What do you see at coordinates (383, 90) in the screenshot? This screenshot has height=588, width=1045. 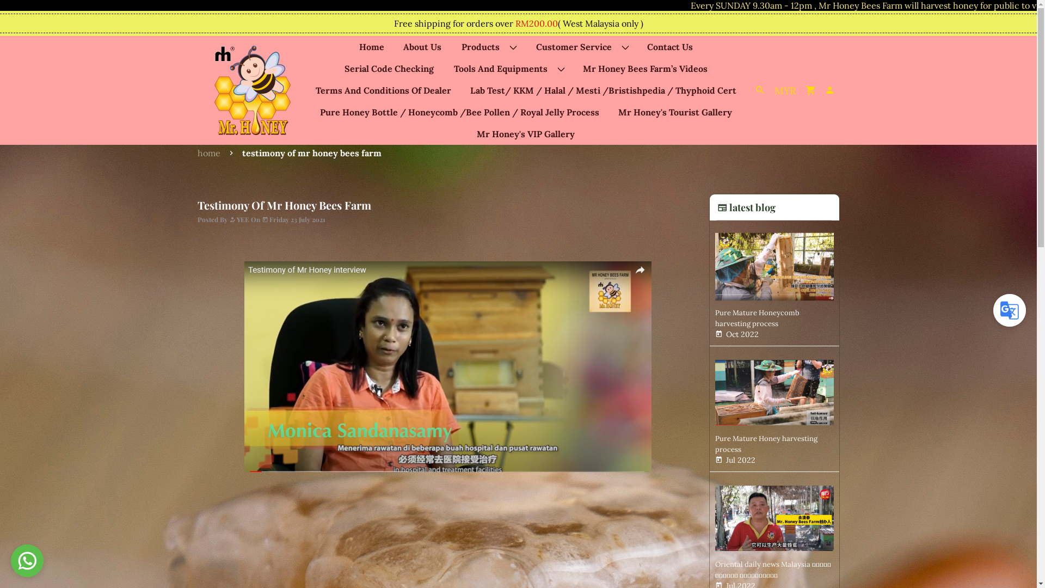 I see `Terms And Conditions Of Dealer` at bounding box center [383, 90].